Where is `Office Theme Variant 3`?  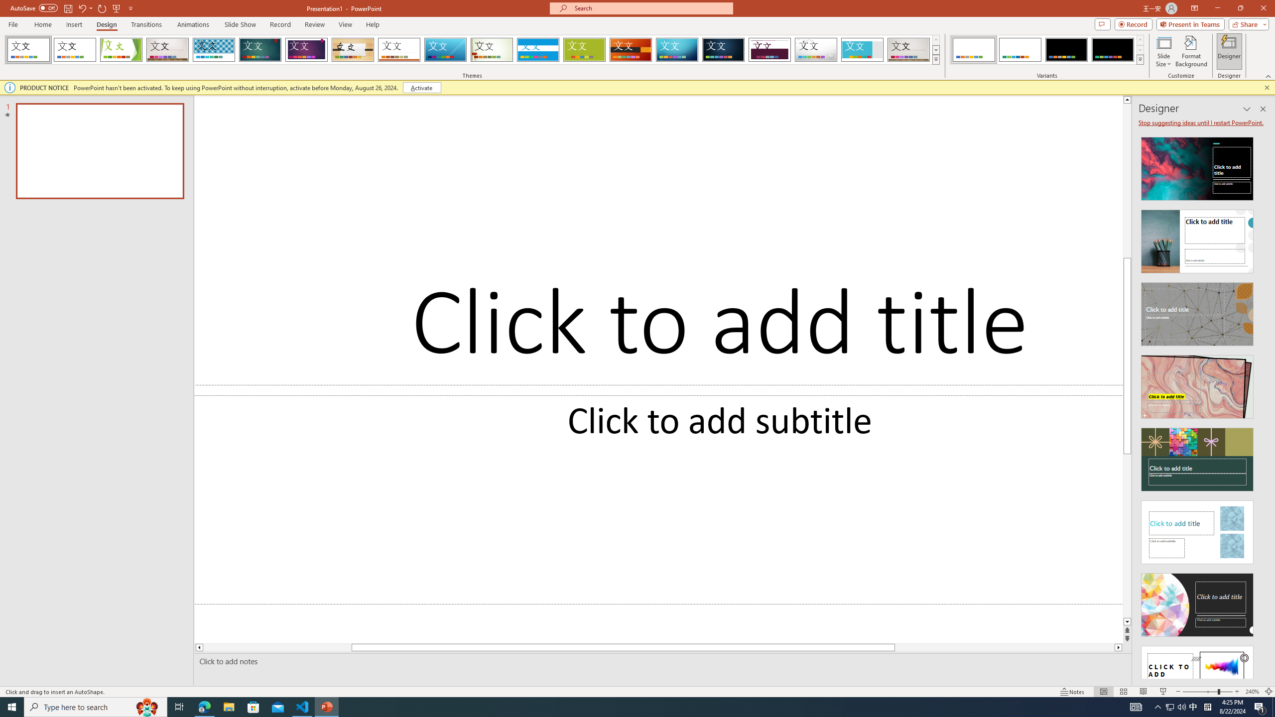
Office Theme Variant 3 is located at coordinates (1066, 50).